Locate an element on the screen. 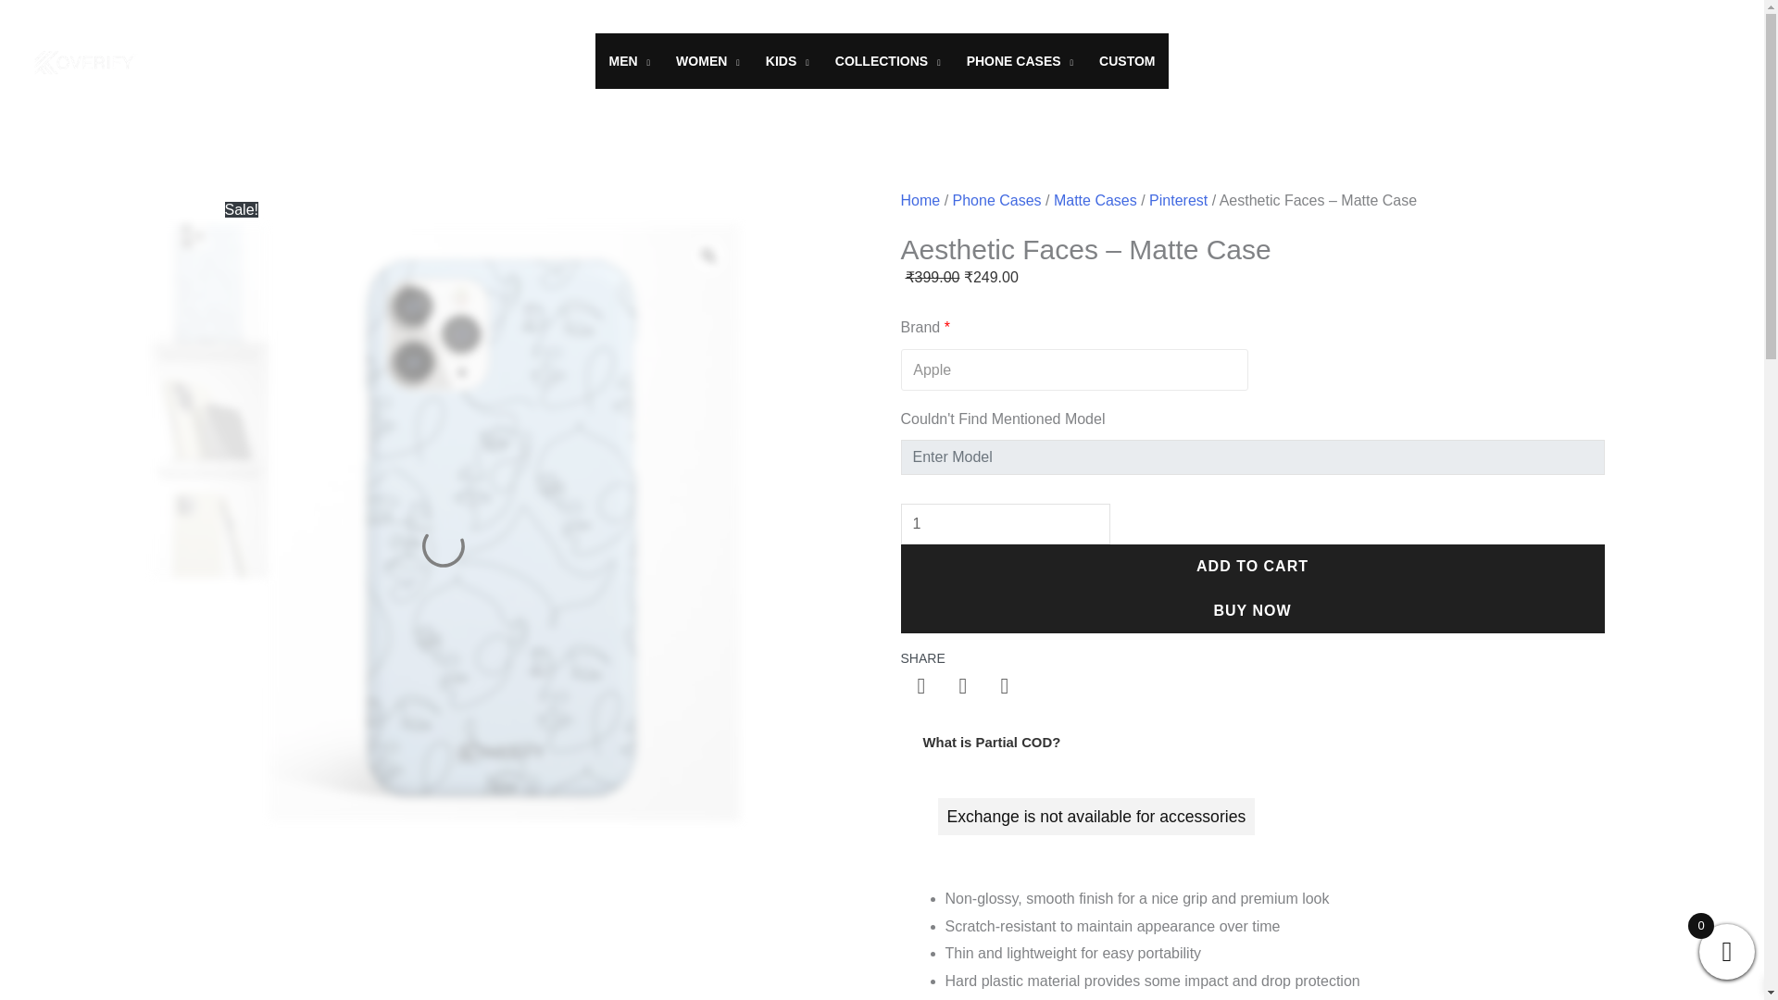  MEN is located at coordinates (630, 61).